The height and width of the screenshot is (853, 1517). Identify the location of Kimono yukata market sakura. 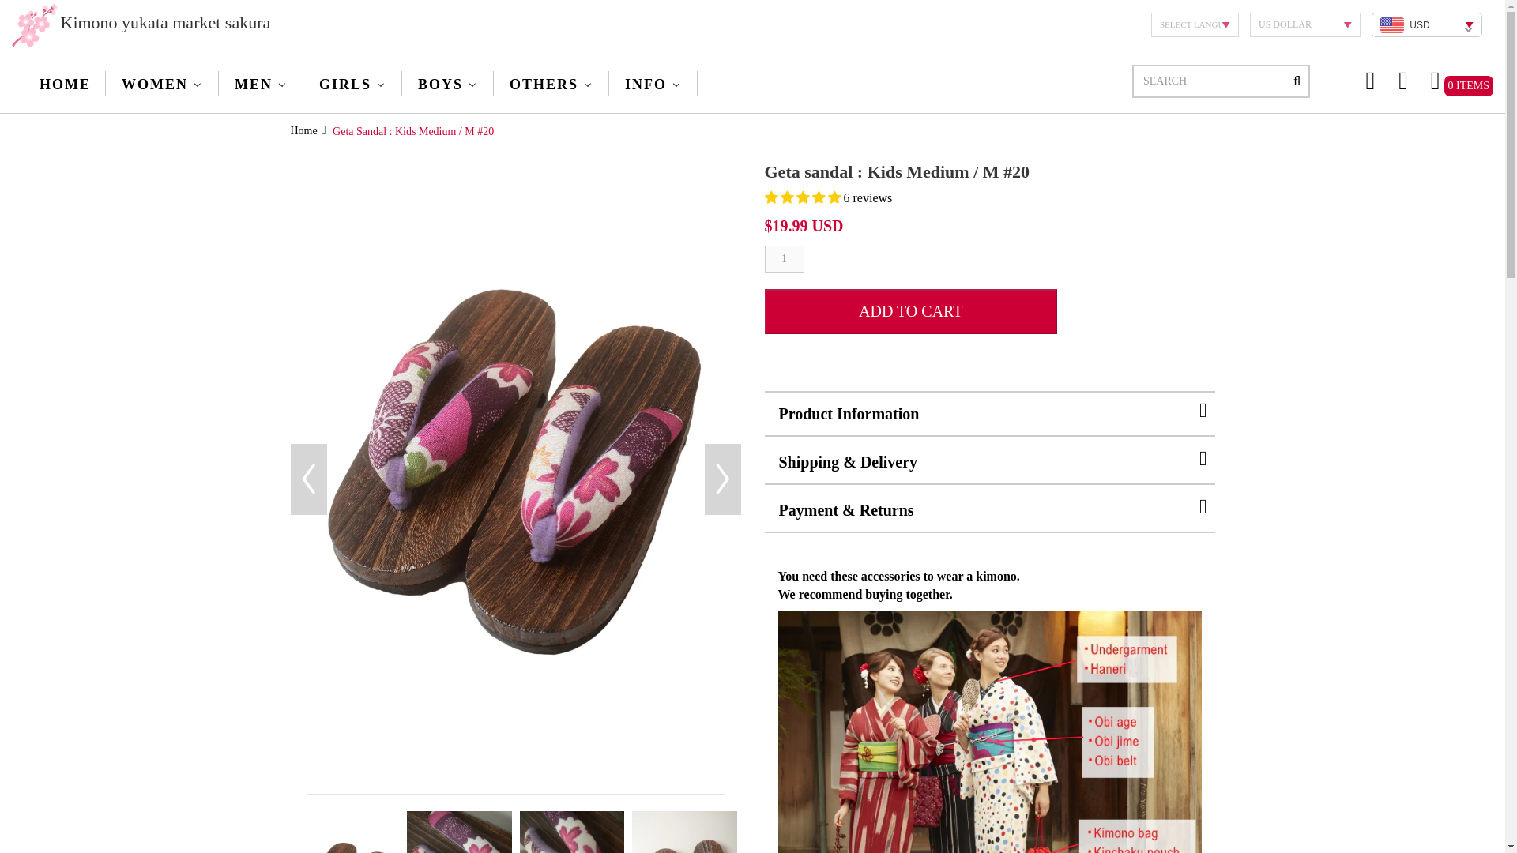
(35, 25).